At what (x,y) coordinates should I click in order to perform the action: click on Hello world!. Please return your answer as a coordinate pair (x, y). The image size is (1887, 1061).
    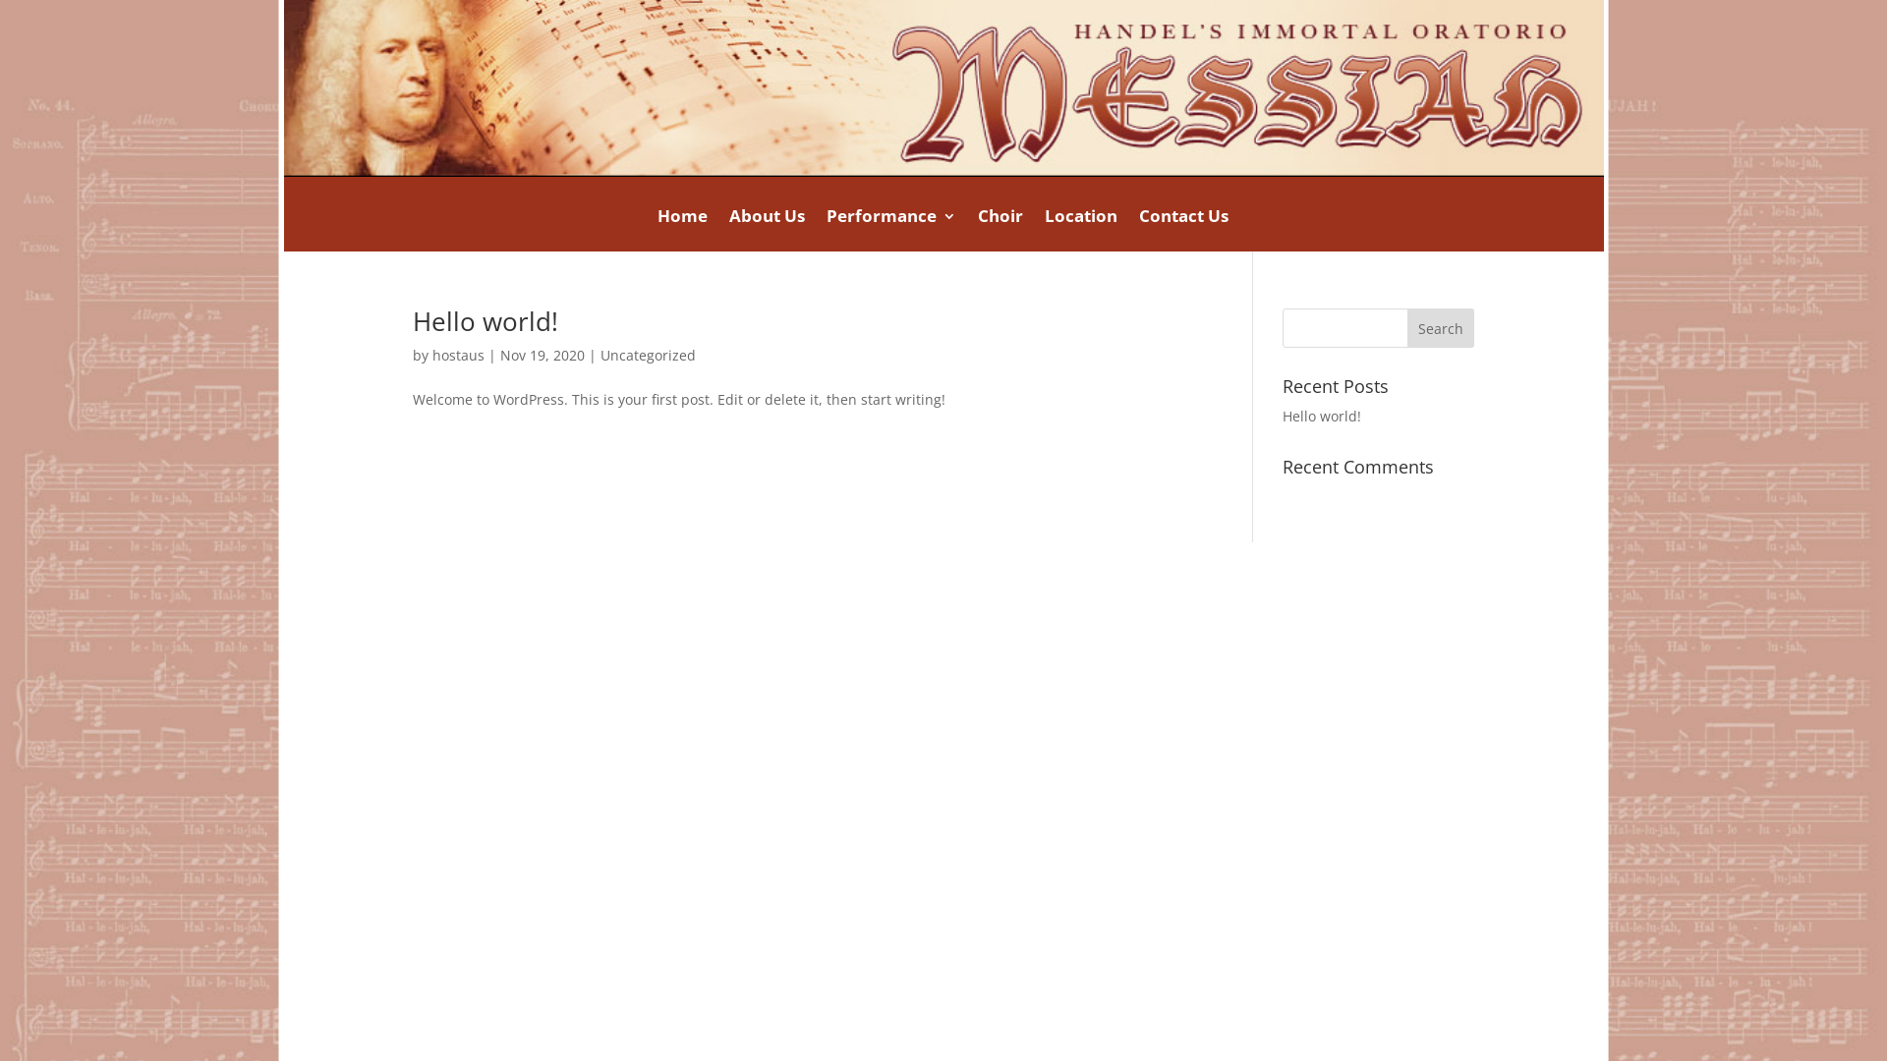
    Looking at the image, I should click on (1322, 417).